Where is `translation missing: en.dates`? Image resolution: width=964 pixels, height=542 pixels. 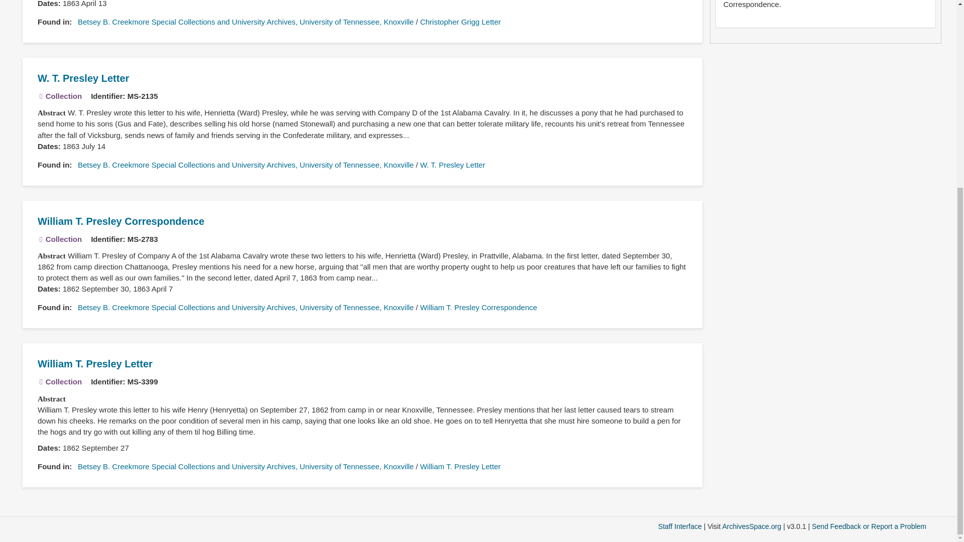
translation missing: en.dates is located at coordinates (47, 289).